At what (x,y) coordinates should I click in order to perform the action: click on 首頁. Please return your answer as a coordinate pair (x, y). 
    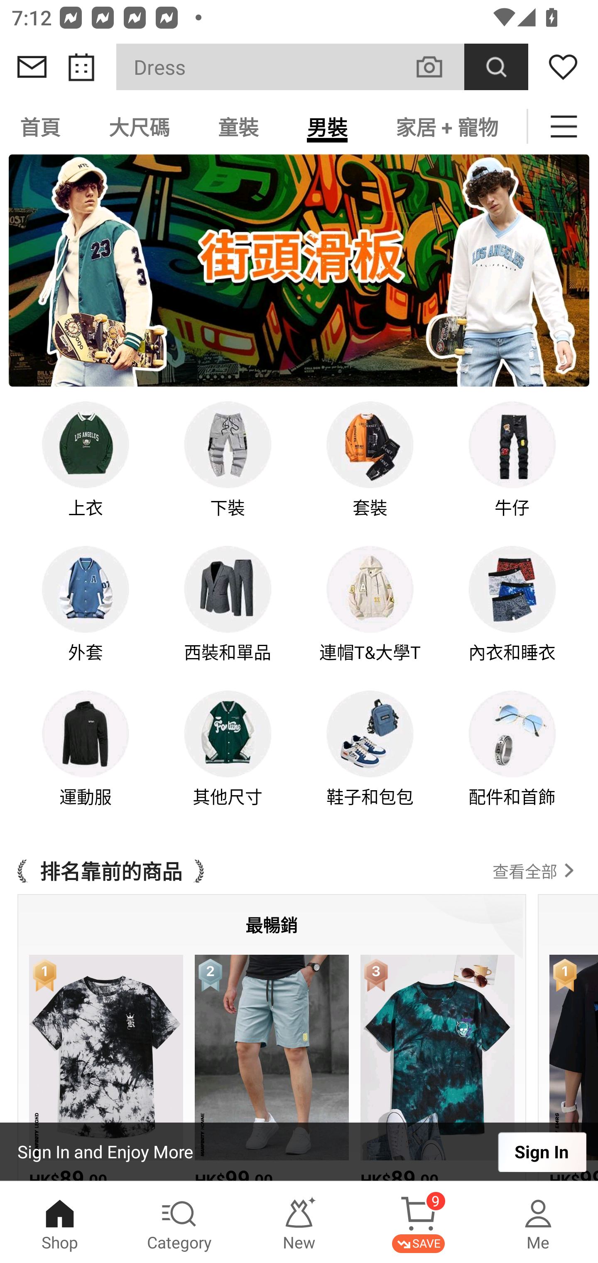
    Looking at the image, I should click on (42, 126).